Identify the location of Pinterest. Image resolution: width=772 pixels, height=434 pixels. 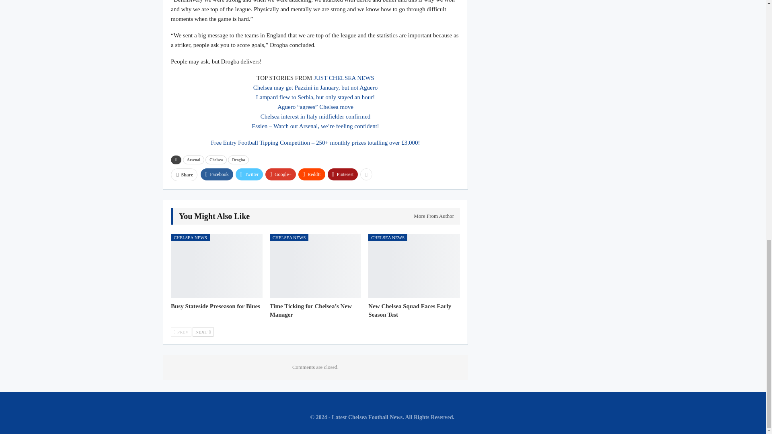
(343, 174).